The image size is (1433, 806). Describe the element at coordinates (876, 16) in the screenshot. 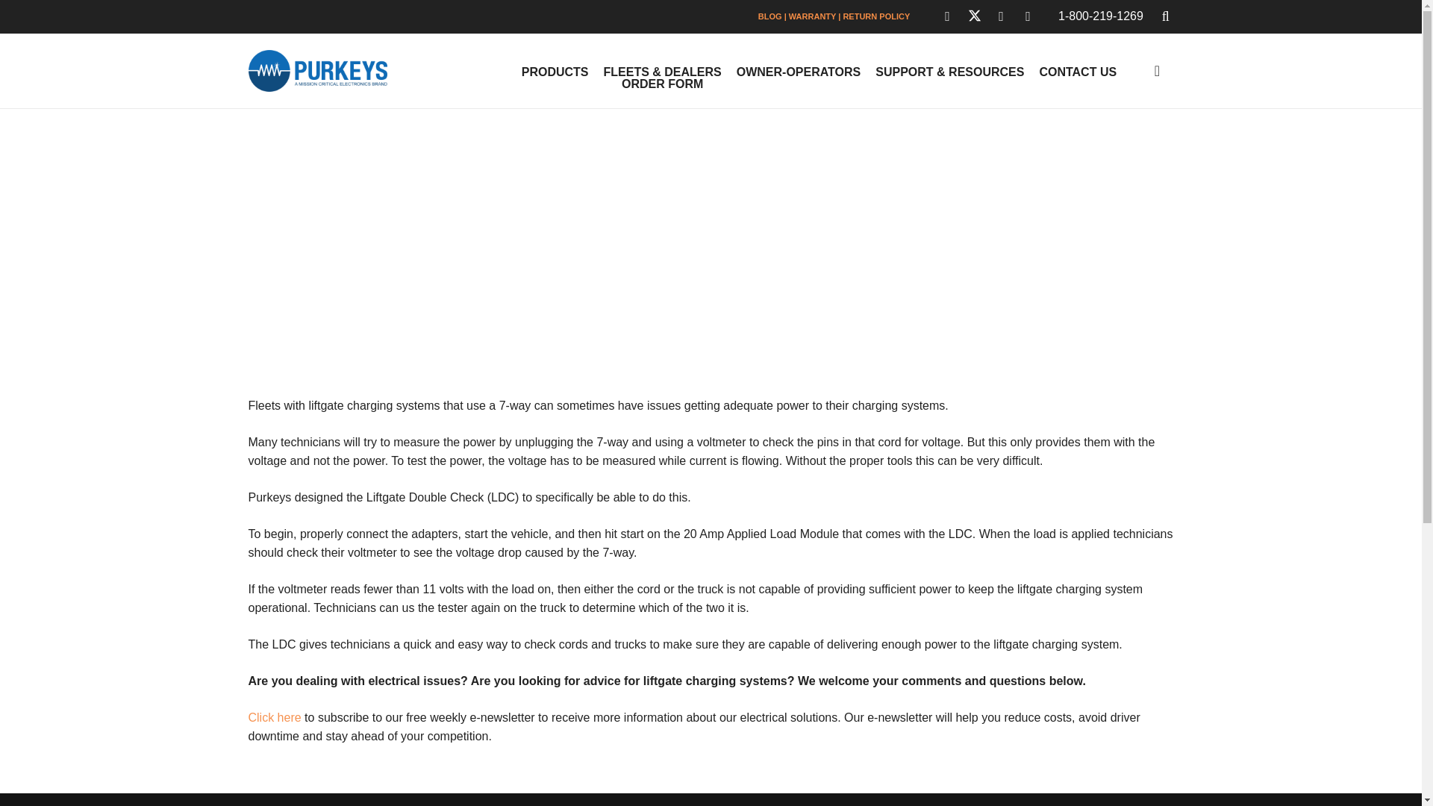

I see `RETURN POLICY` at that location.